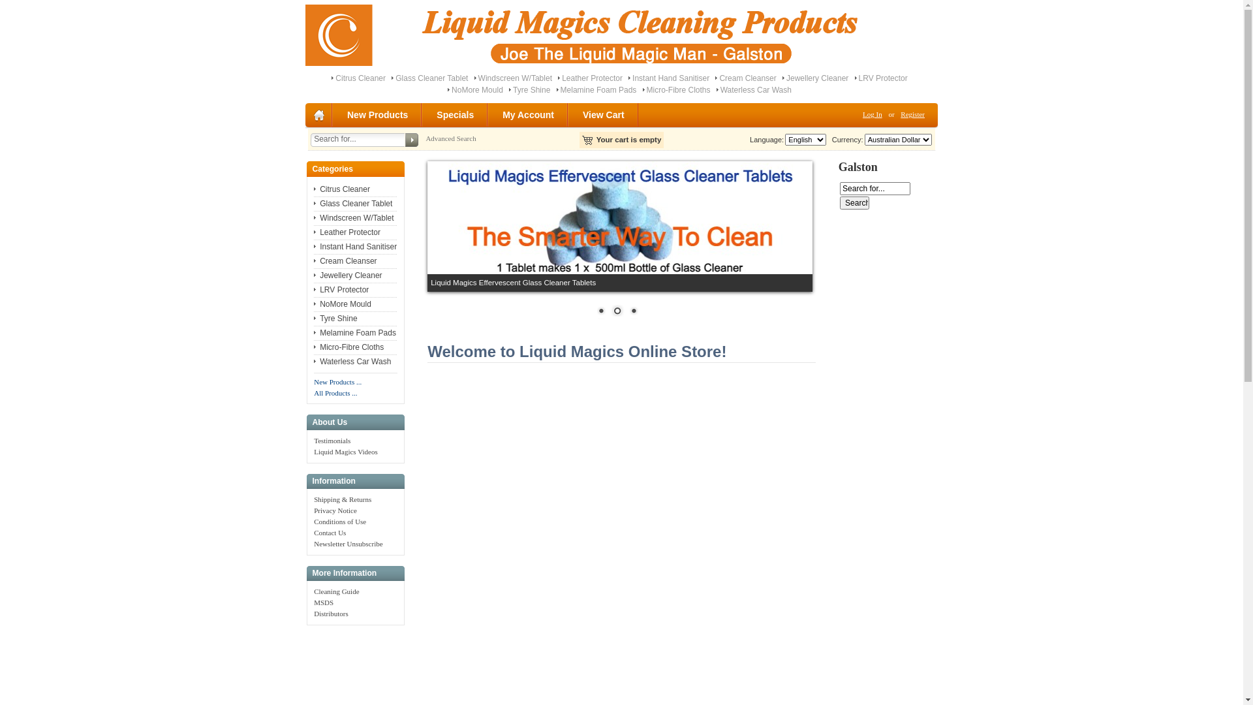 This screenshot has height=705, width=1253. I want to click on 2, so click(617, 312).